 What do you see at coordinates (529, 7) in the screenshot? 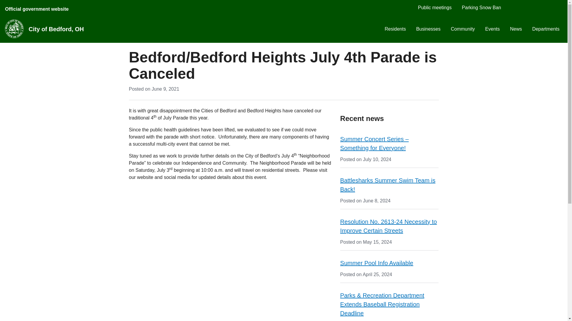
I see `Payments` at bounding box center [529, 7].